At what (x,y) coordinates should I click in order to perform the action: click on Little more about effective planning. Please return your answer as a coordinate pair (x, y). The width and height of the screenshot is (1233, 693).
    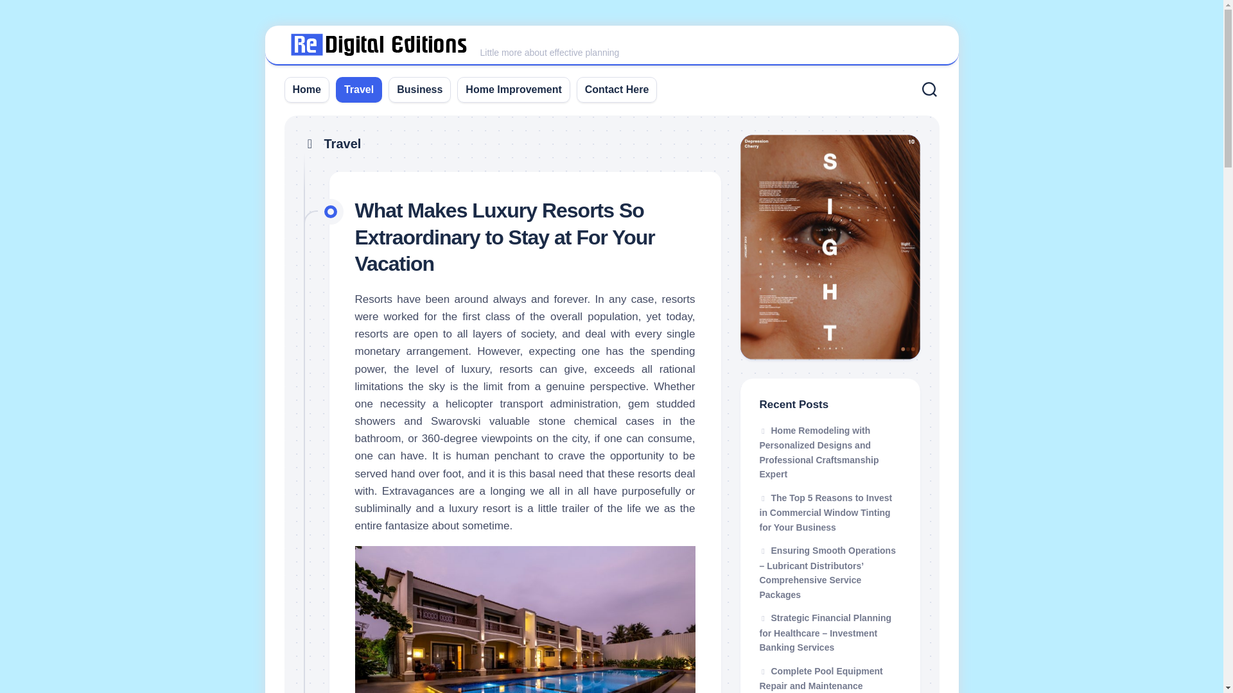
    Looking at the image, I should click on (611, 46).